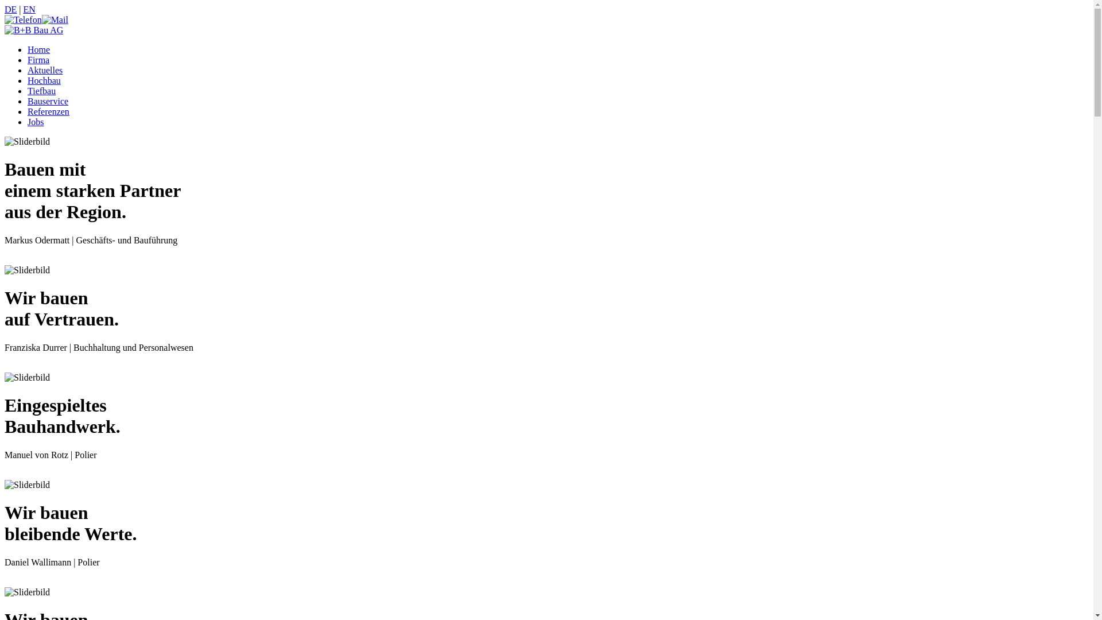 This screenshot has height=620, width=1102. I want to click on Referenzen, so click(48, 111).